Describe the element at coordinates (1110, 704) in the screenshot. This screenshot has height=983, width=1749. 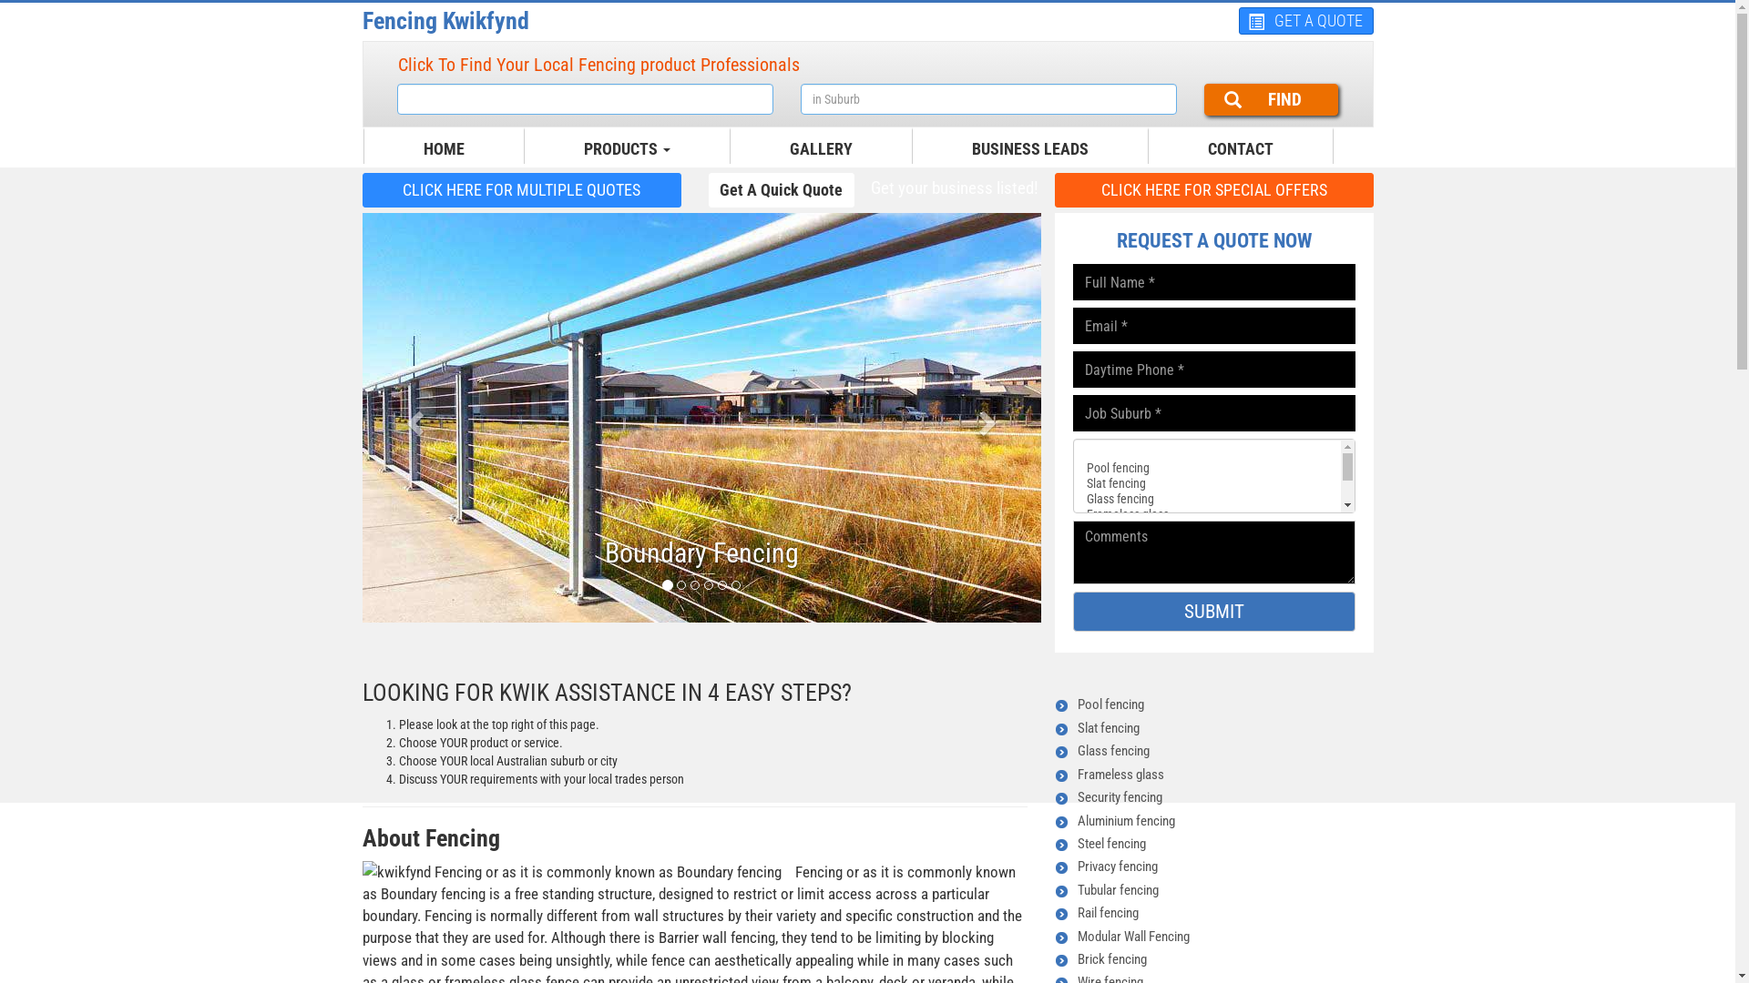
I see `Pool fencing` at that location.